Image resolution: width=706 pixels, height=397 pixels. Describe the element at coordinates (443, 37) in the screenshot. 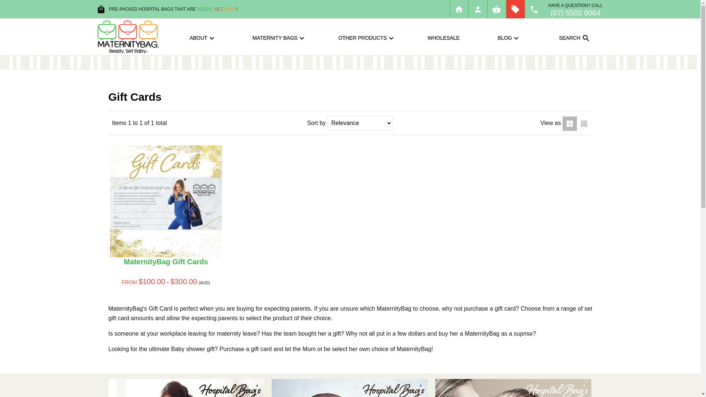

I see `WHOLESALE` at that location.